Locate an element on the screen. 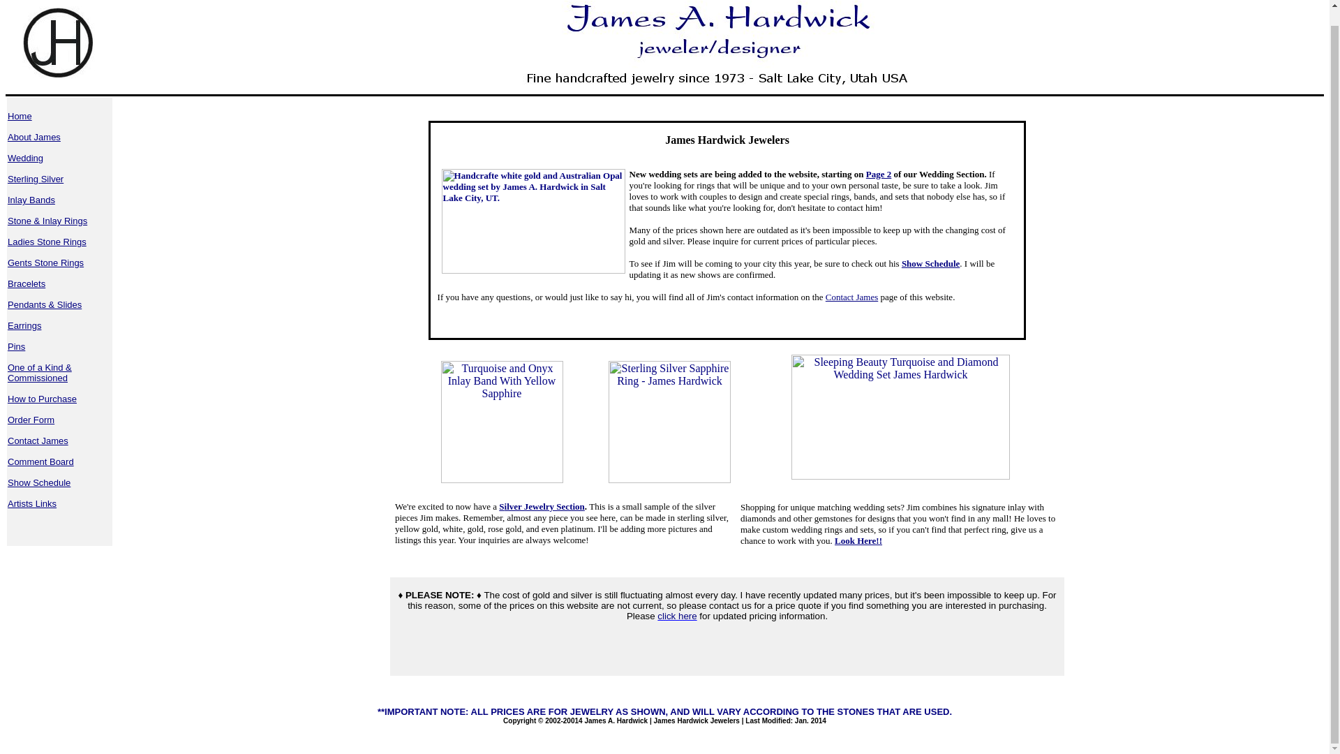 This screenshot has width=1340, height=754. Bracelets is located at coordinates (27, 283).